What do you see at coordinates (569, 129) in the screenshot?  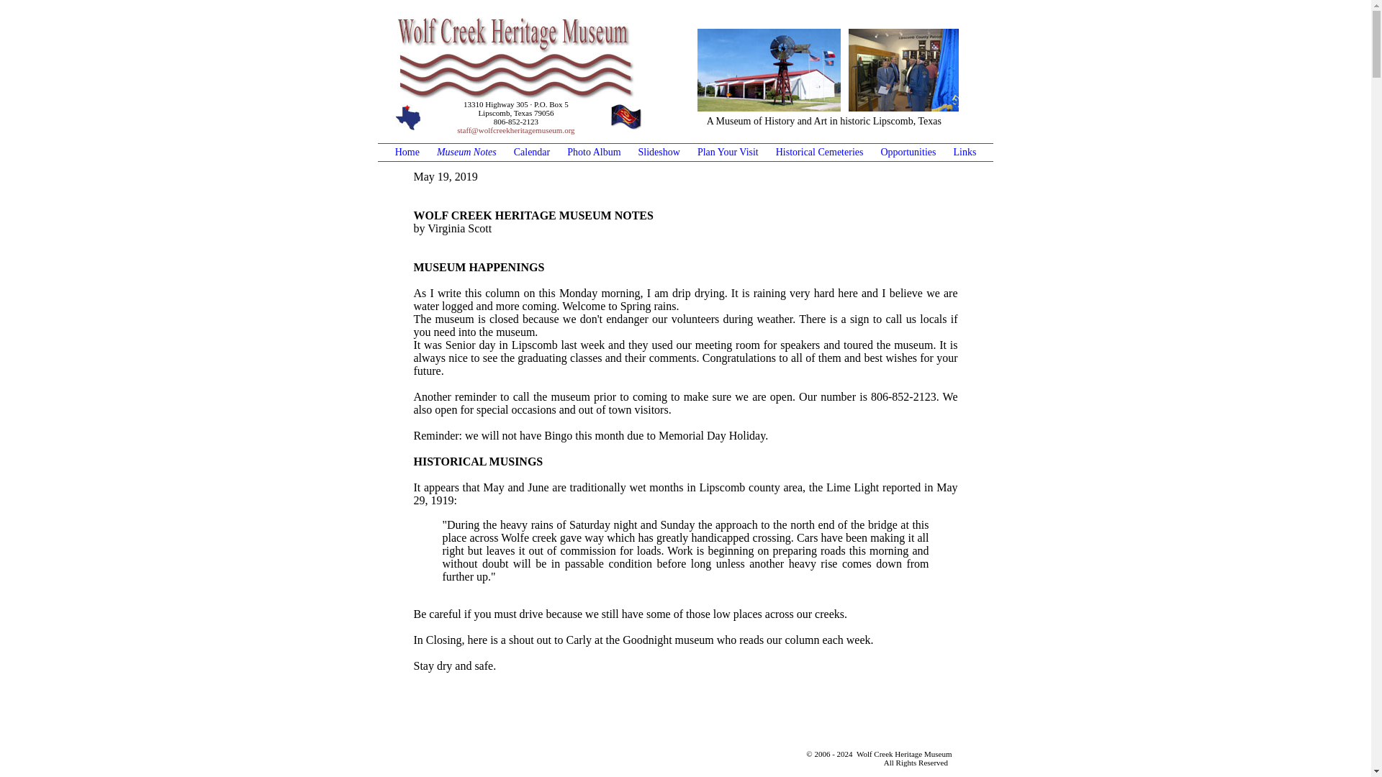 I see `org` at bounding box center [569, 129].